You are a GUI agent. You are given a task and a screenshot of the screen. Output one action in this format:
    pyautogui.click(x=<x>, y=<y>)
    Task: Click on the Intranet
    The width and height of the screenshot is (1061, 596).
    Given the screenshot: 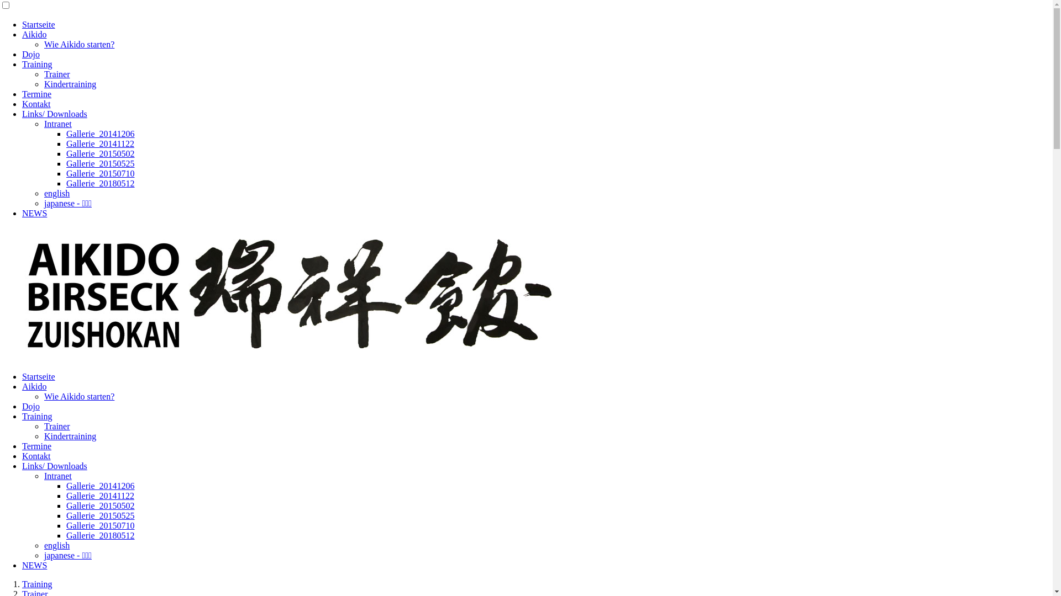 What is the action you would take?
    pyautogui.click(x=58, y=476)
    